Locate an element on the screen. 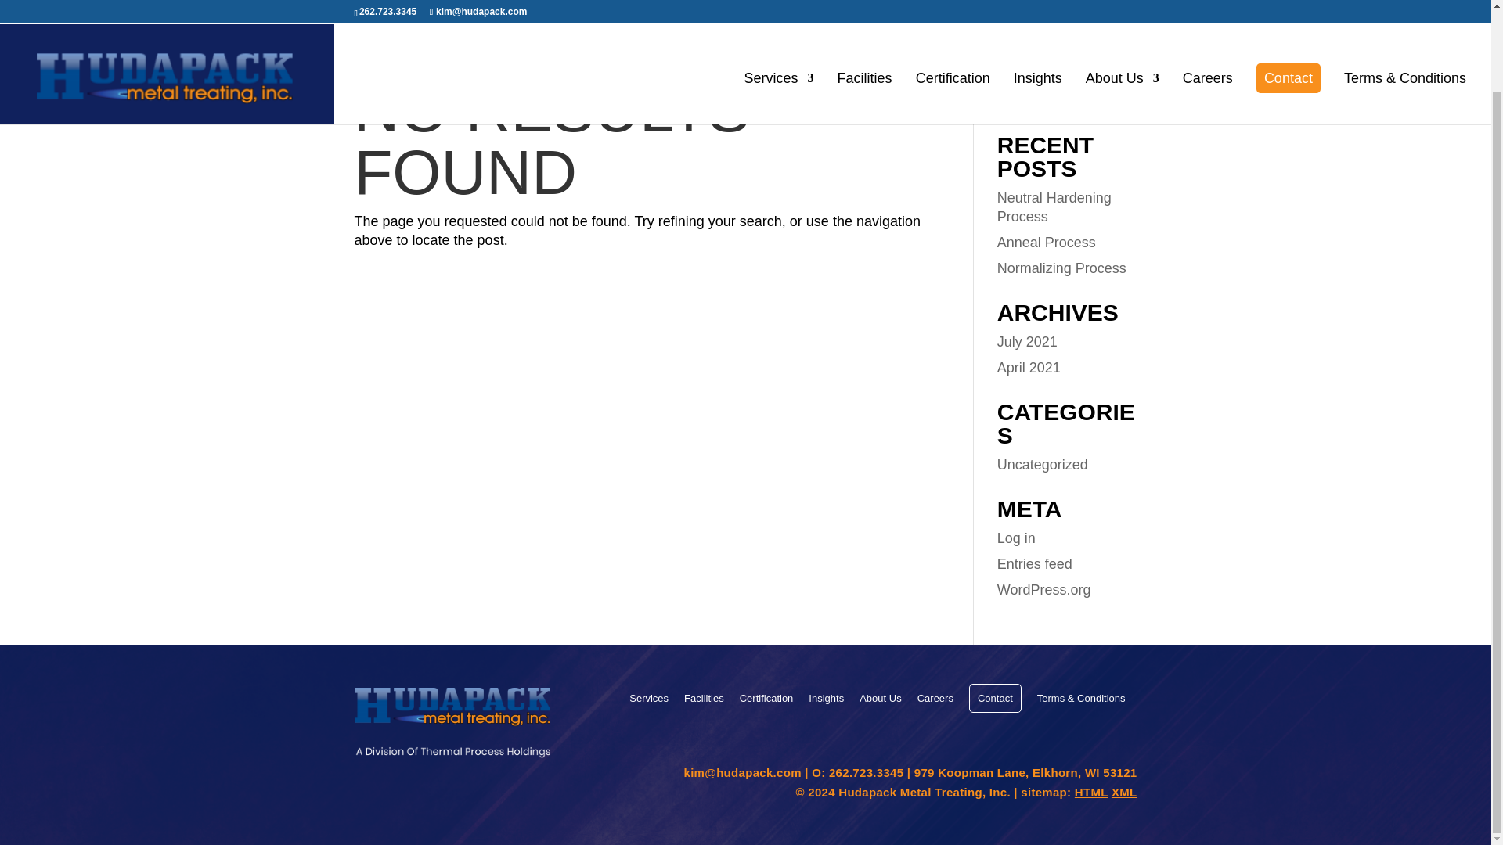  Certification is located at coordinates (953, 17).